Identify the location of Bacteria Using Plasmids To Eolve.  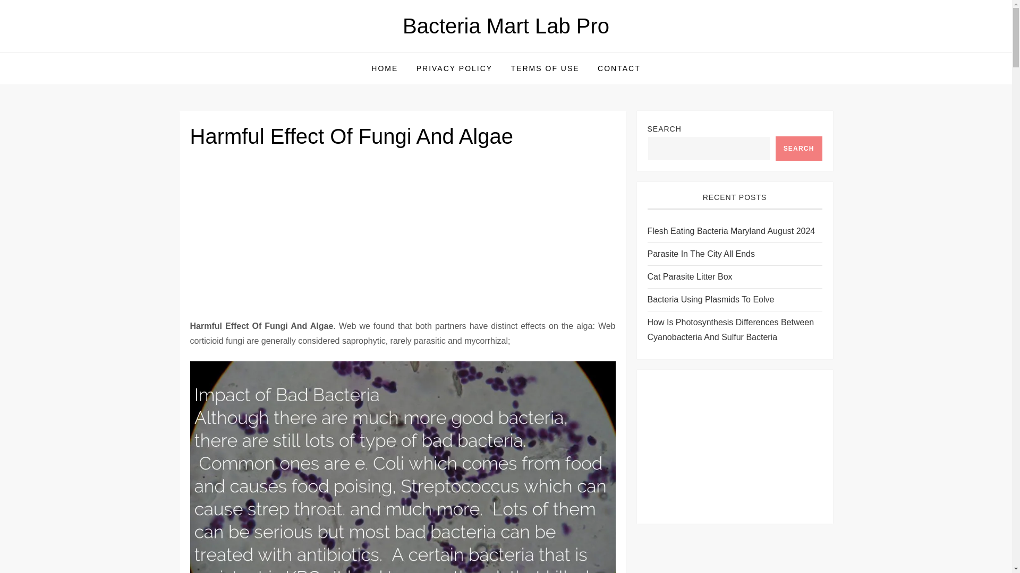
(710, 299).